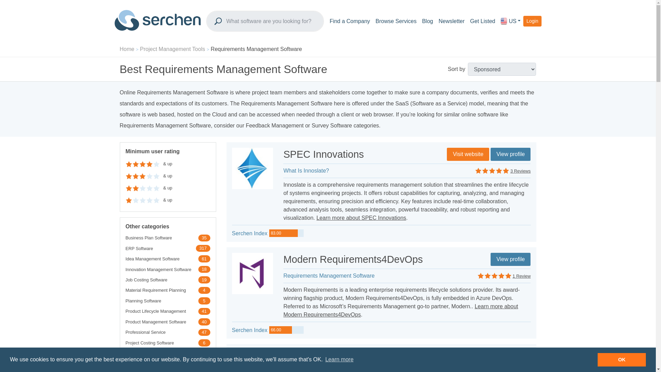  Describe the element at coordinates (139, 248) in the screenshot. I see `ERP Software` at that location.